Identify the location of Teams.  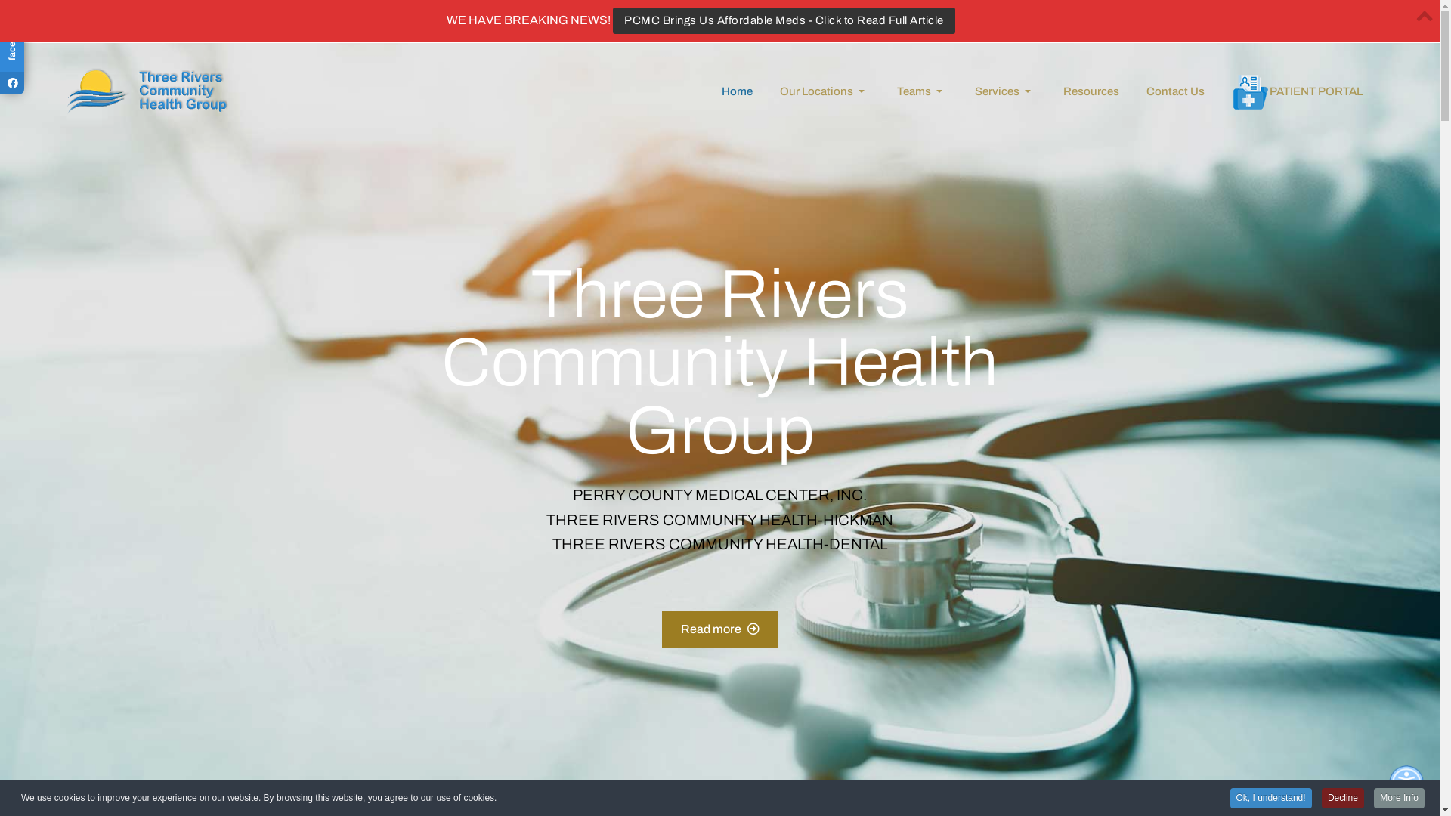
(922, 91).